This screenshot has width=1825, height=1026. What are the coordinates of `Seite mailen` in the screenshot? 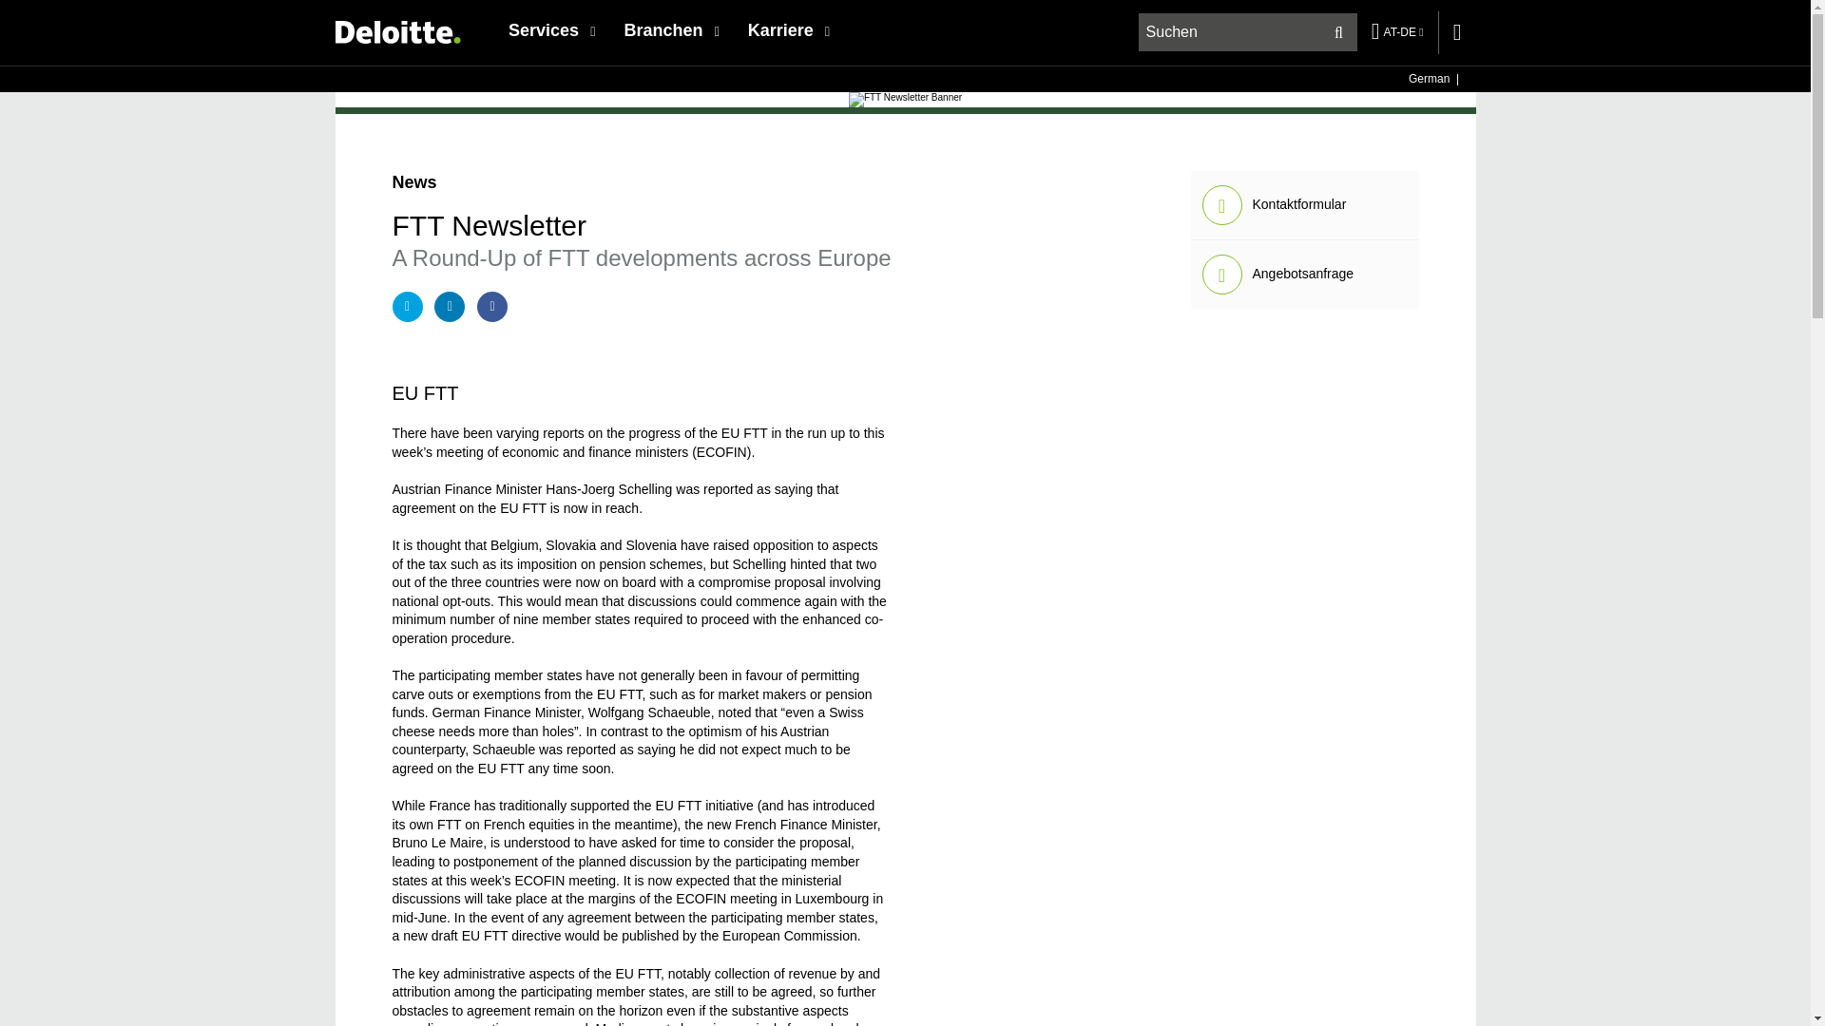 It's located at (407, 306).